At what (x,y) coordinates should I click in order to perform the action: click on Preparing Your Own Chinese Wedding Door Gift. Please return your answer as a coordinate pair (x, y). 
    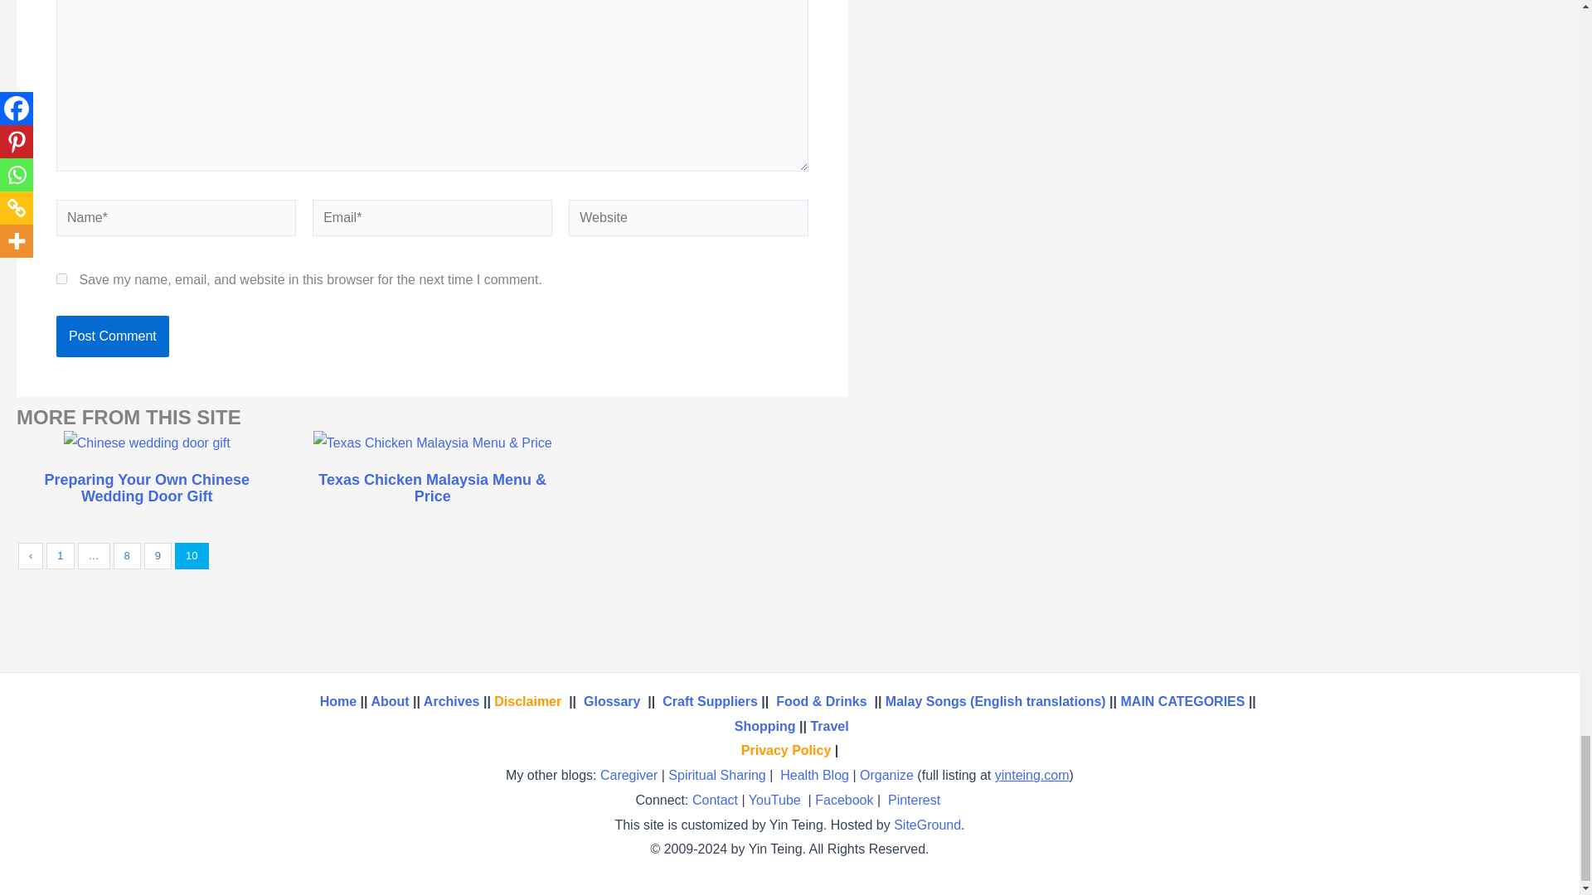
    Looking at the image, I should click on (146, 489).